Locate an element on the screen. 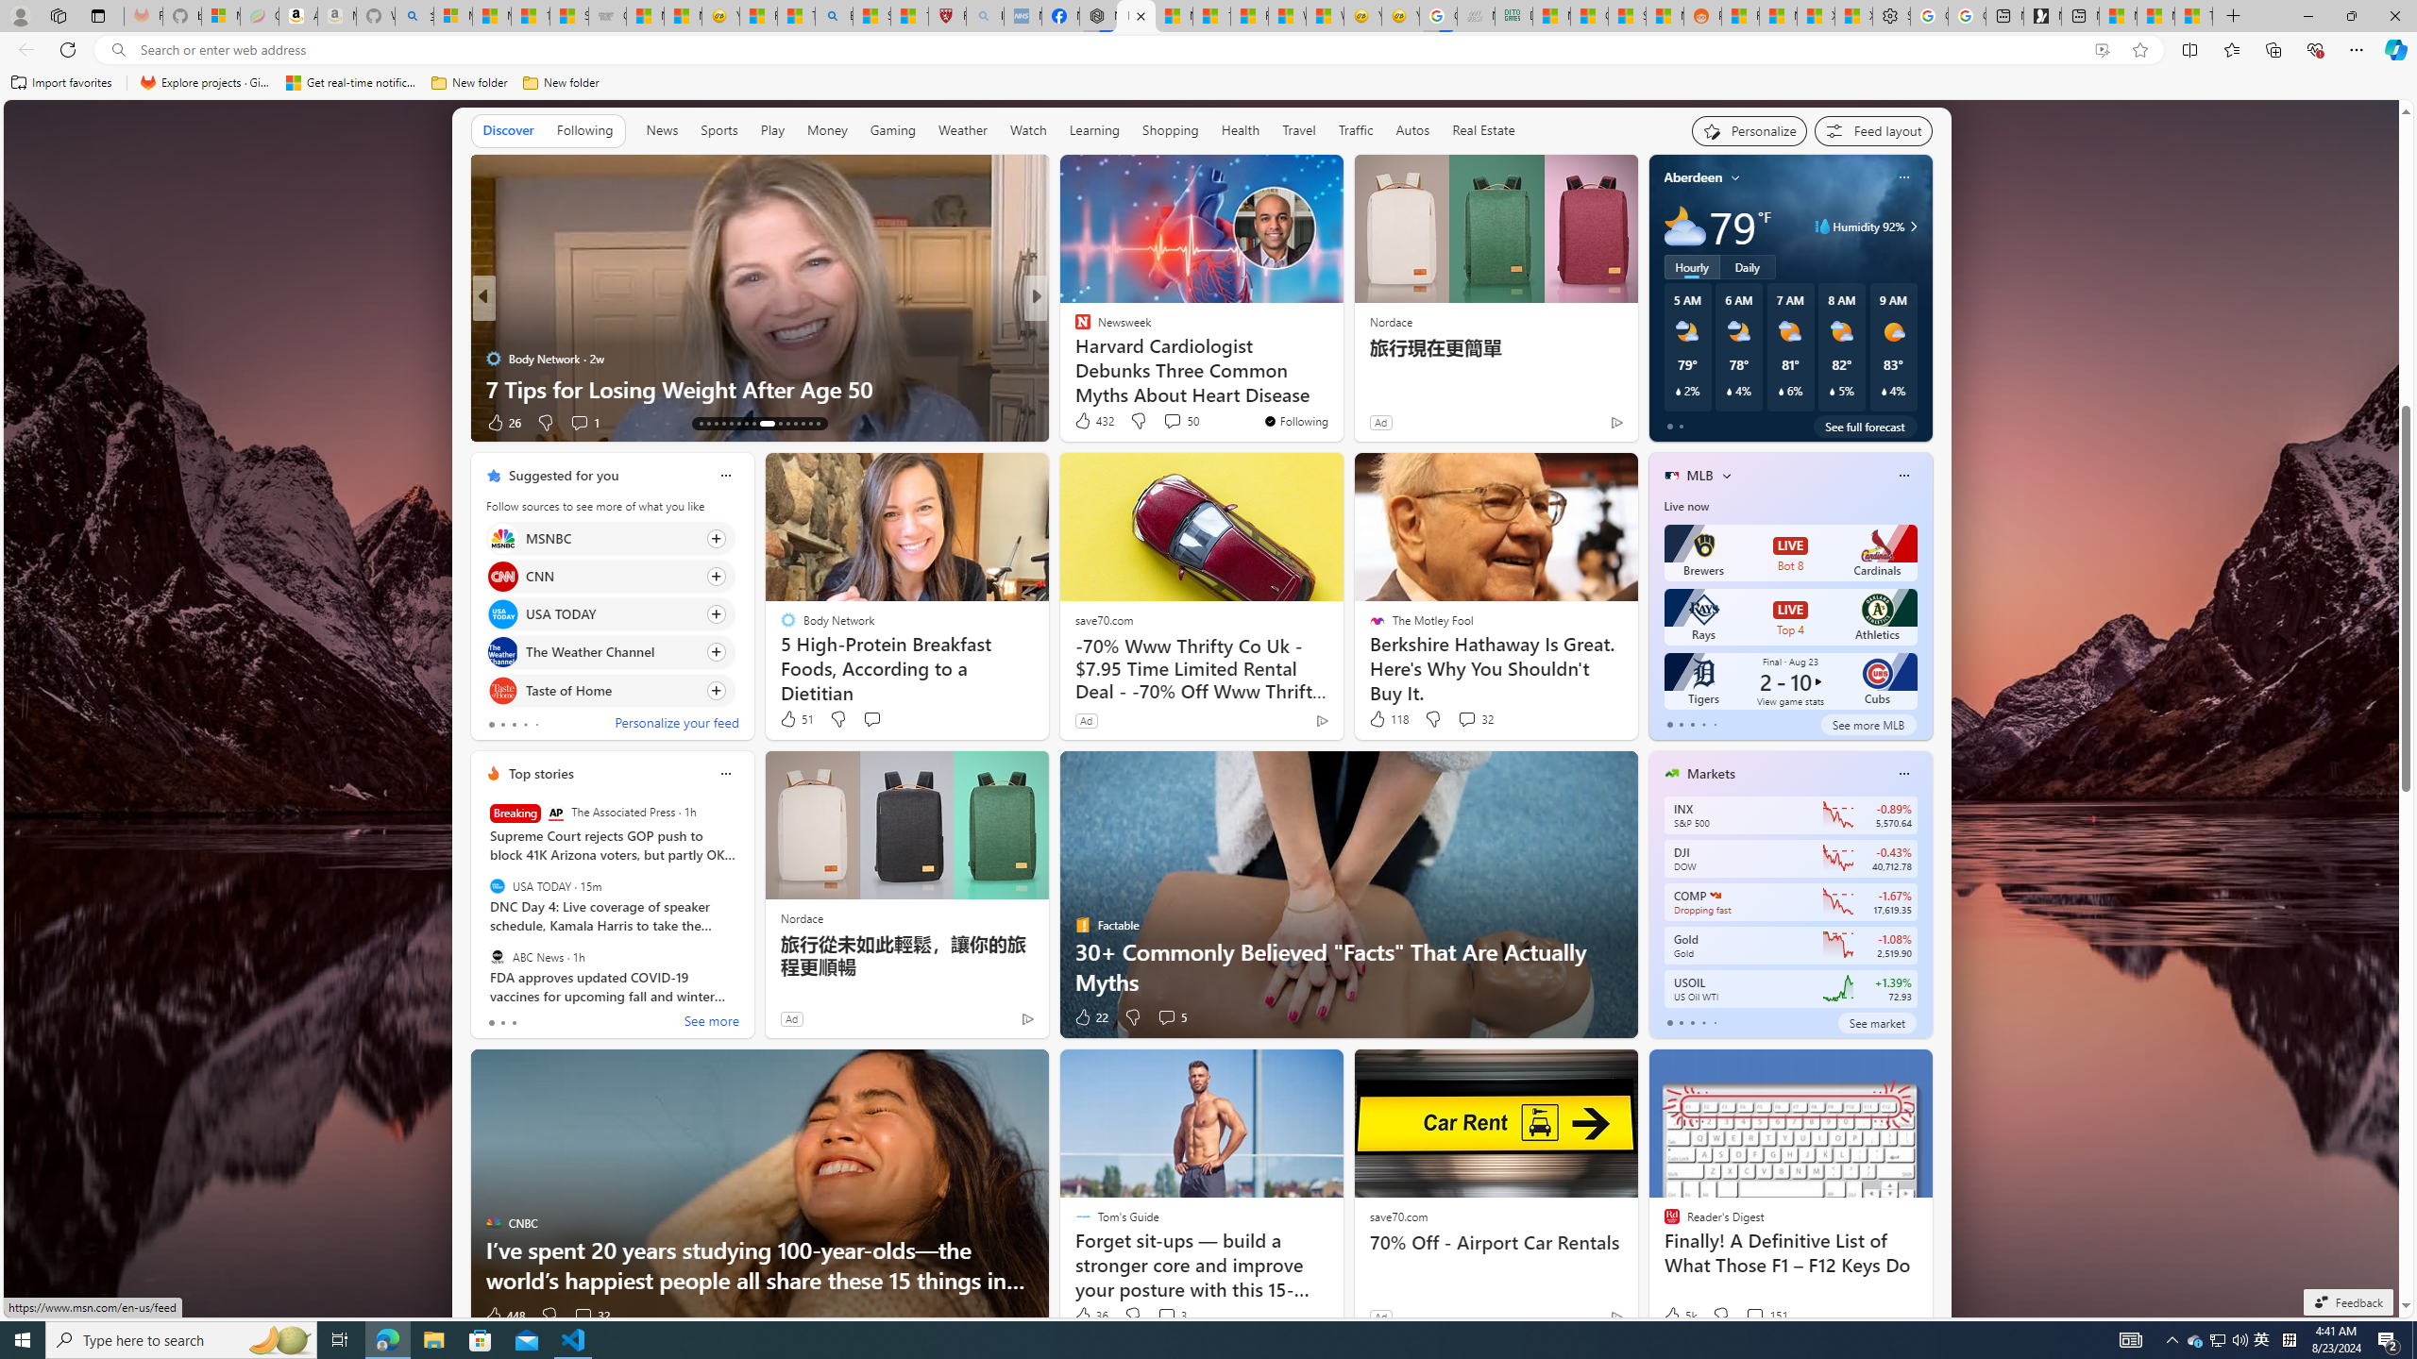 The image size is (2417, 1359). New tab is located at coordinates (2081, 16).